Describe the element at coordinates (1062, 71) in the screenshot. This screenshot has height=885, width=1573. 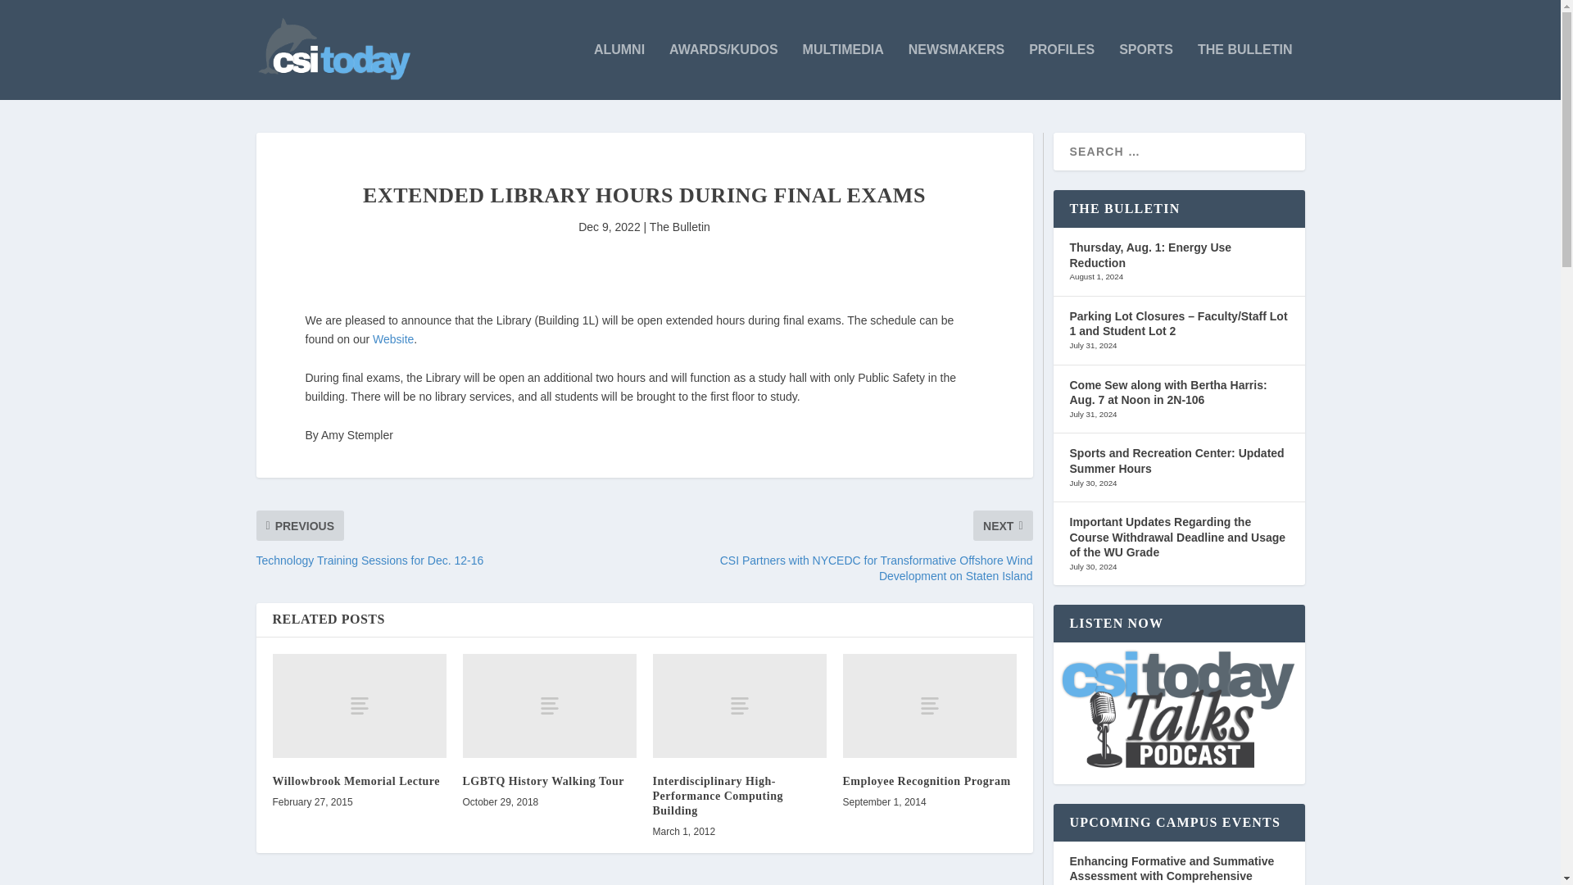
I see `PROFILES` at that location.